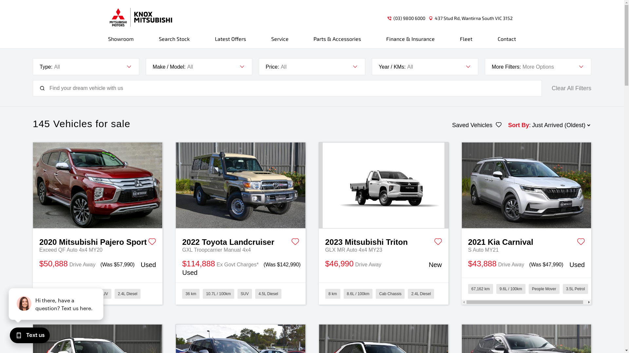 The height and width of the screenshot is (353, 629). What do you see at coordinates (295, 243) in the screenshot?
I see `Save Vehicle` at bounding box center [295, 243].